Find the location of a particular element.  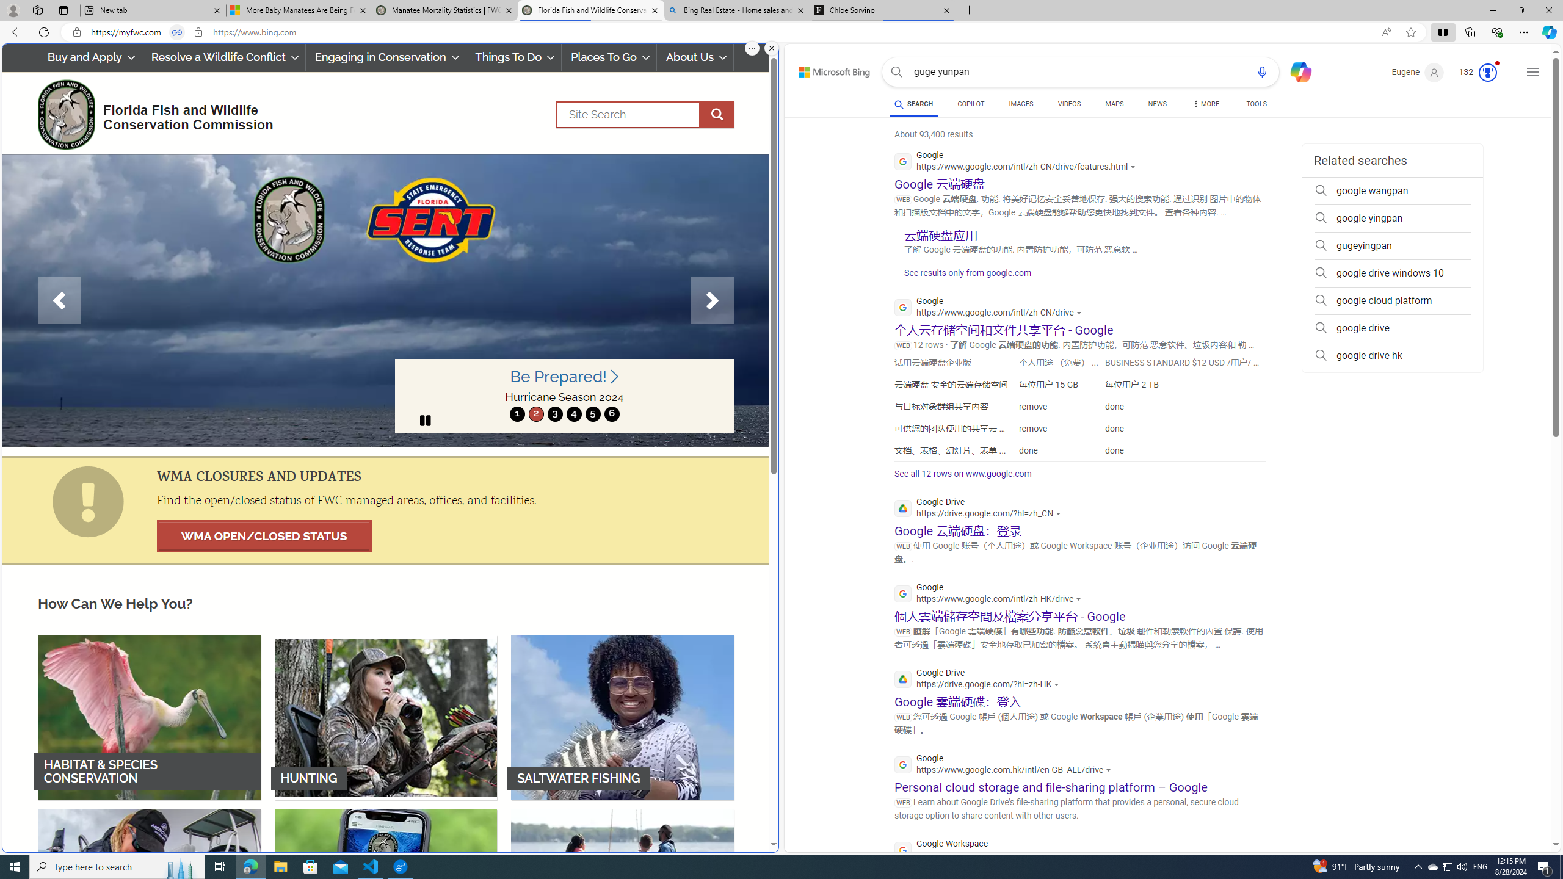

IMAGES is located at coordinates (1020, 106).